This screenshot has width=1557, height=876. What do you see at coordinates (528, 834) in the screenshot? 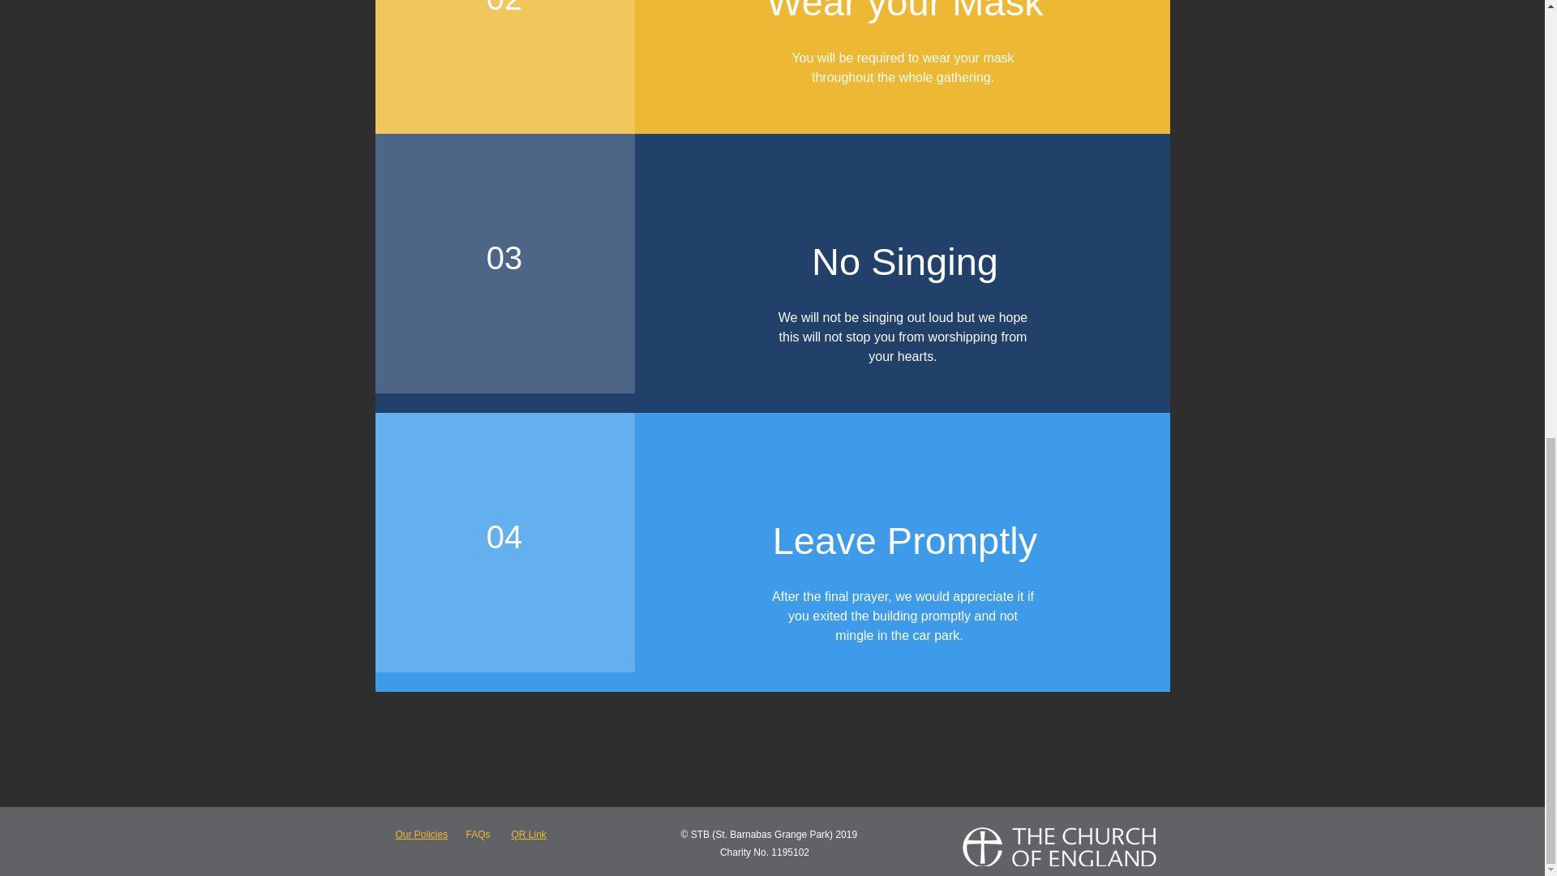
I see `QR Link` at bounding box center [528, 834].